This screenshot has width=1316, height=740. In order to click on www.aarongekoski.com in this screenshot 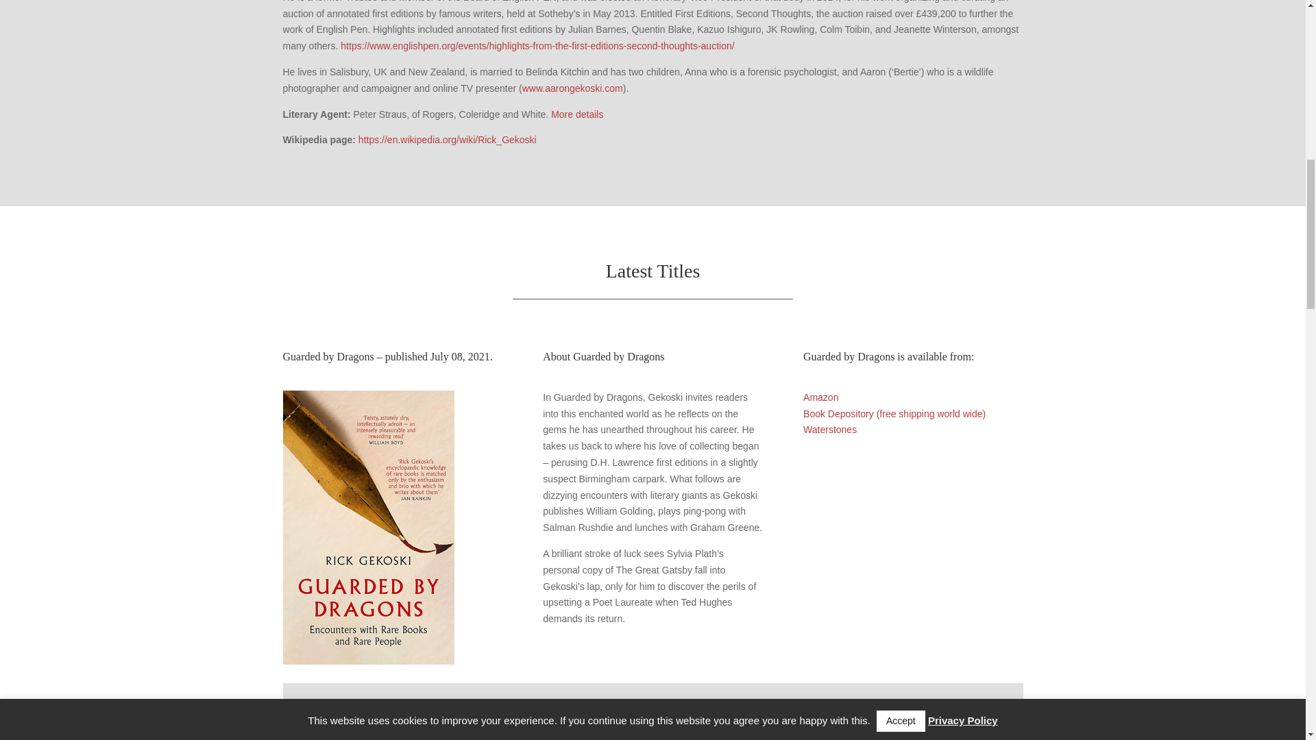, I will do `click(572, 88)`.